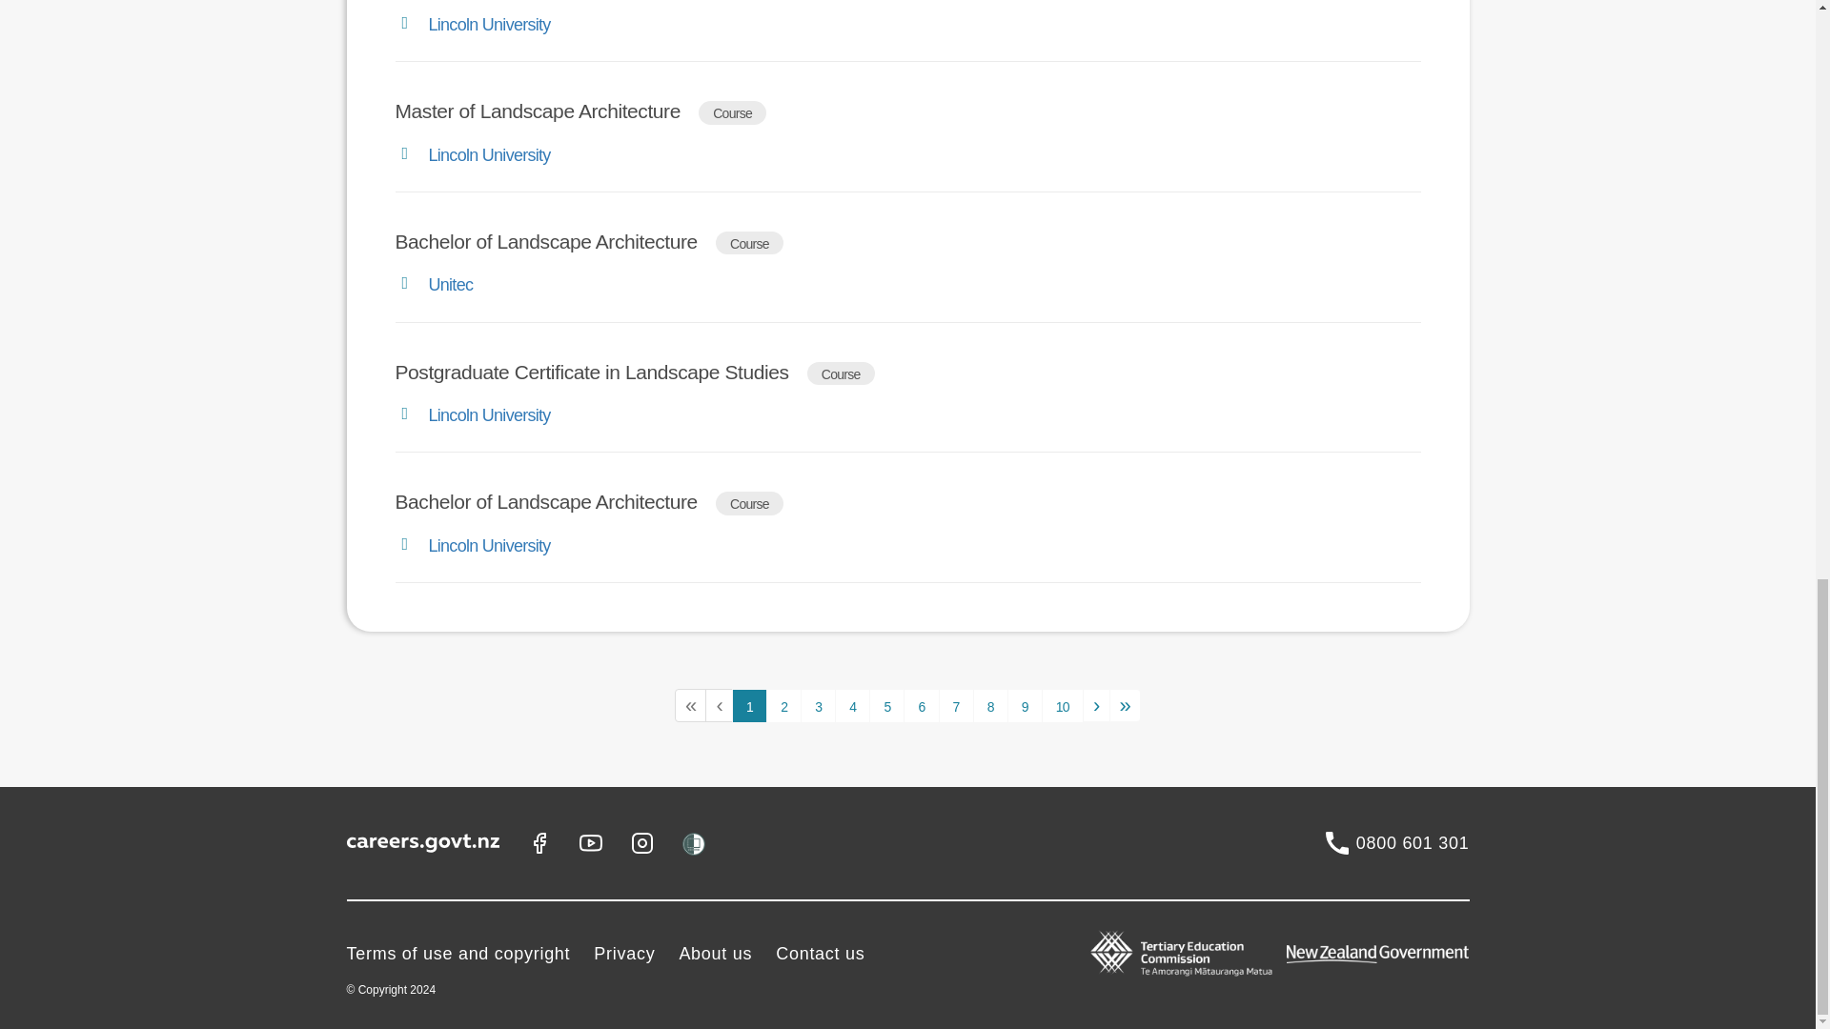 This screenshot has width=1830, height=1029. I want to click on View page number 3, so click(818, 705).